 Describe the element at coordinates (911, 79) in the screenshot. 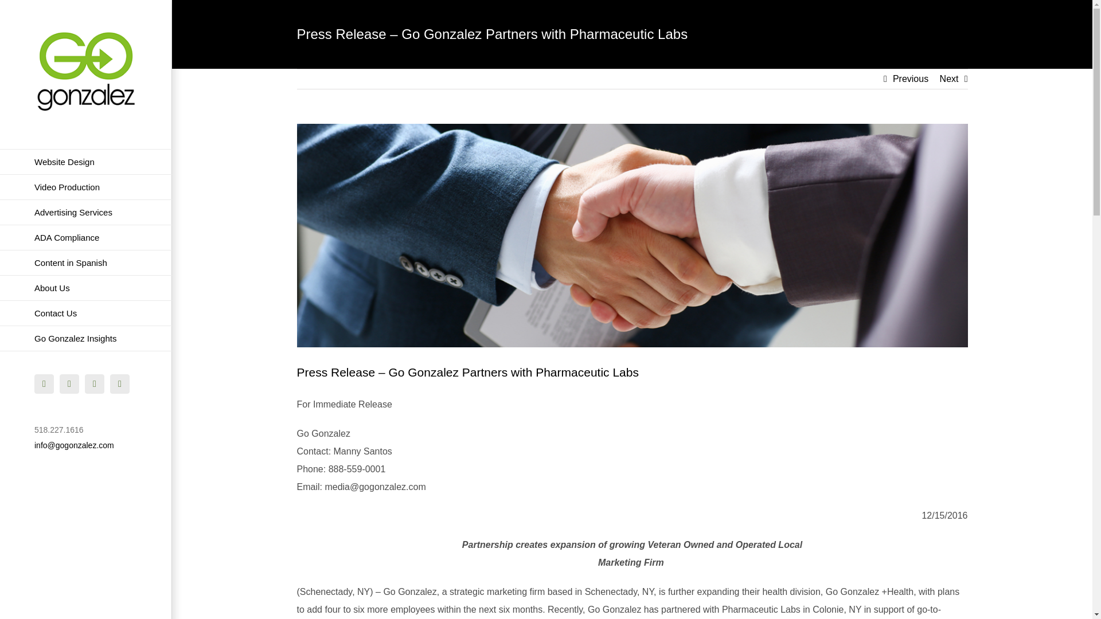

I see `Previous` at that location.